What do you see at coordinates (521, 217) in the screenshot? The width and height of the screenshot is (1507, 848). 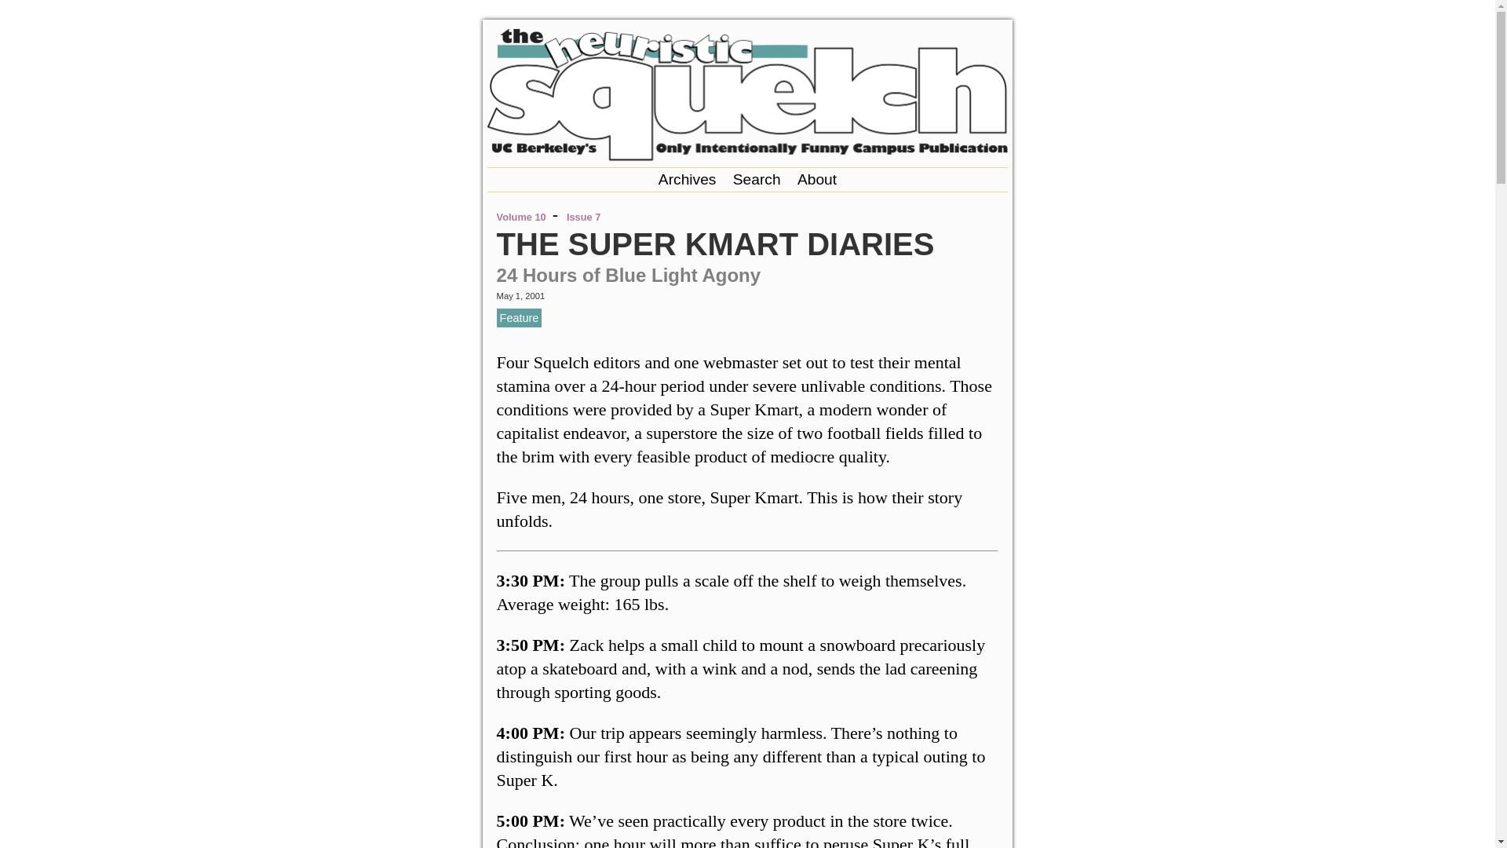 I see `Volume 10` at bounding box center [521, 217].